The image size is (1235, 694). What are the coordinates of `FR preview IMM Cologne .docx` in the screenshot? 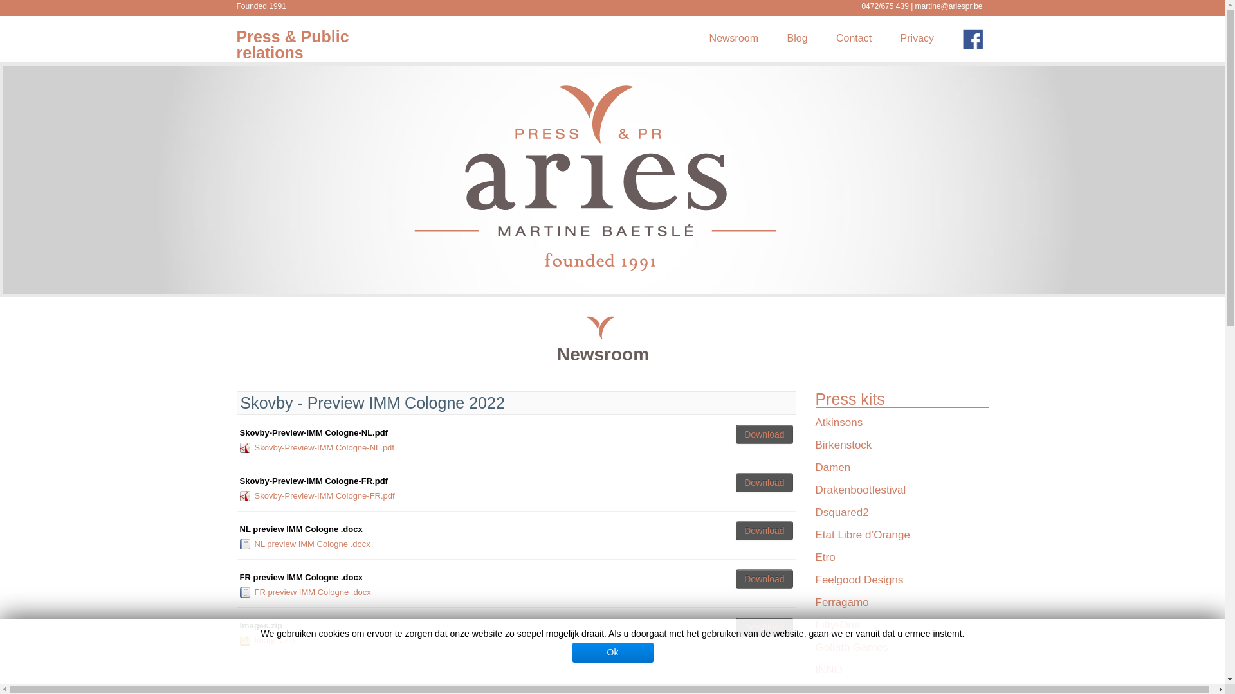 It's located at (313, 592).